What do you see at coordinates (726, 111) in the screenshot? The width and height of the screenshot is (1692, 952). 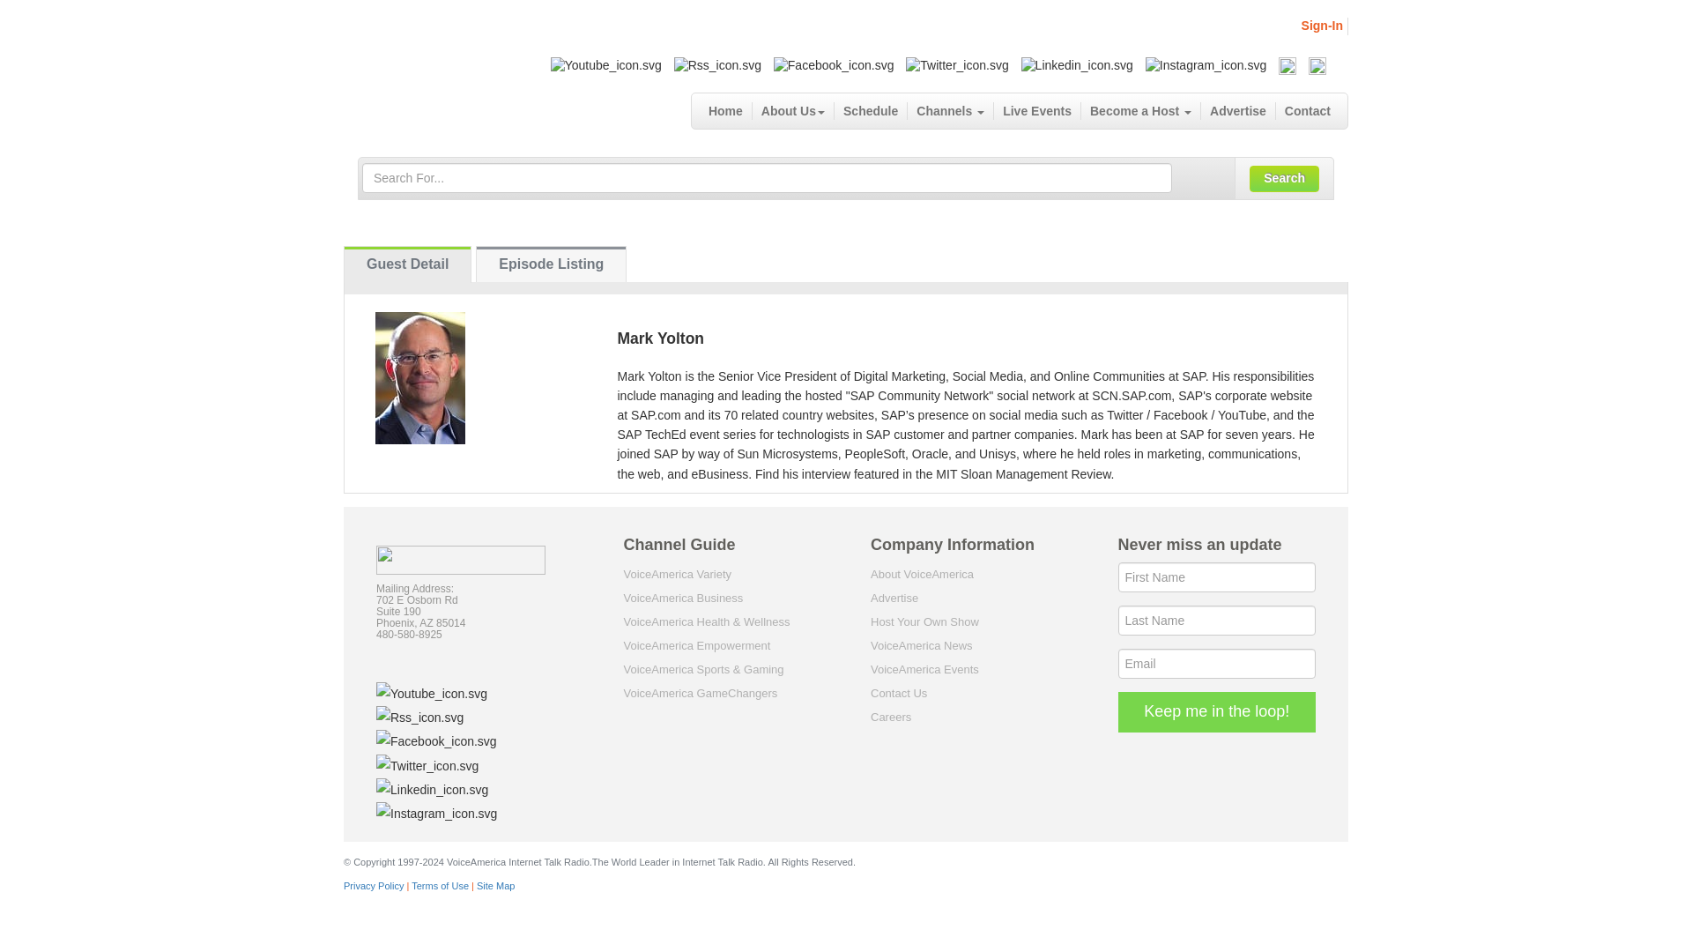 I see `Home` at bounding box center [726, 111].